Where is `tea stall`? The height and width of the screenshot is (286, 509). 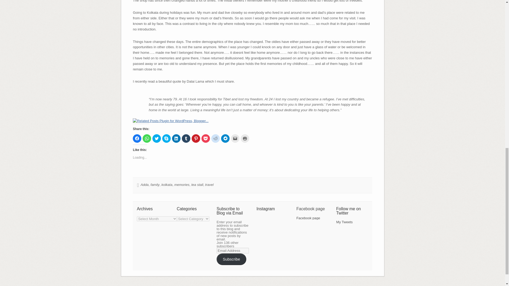 tea stall is located at coordinates (197, 185).